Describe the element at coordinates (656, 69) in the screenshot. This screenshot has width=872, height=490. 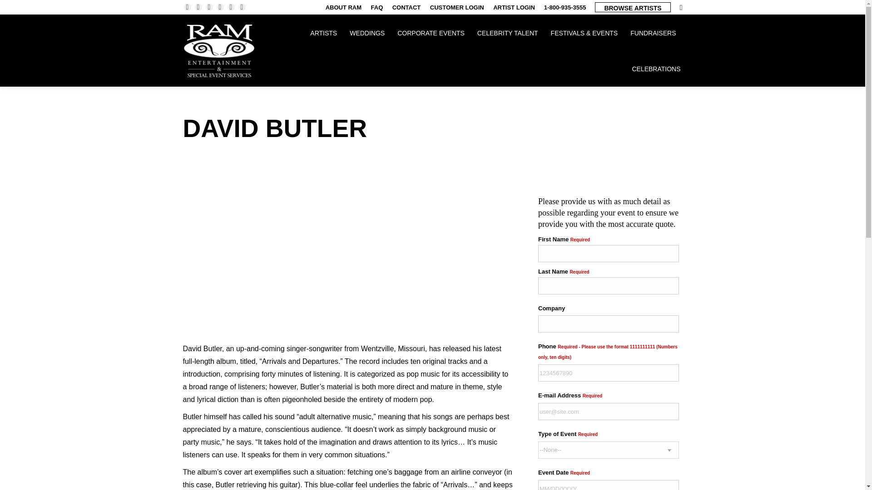
I see `CELEBRATIONS` at that location.